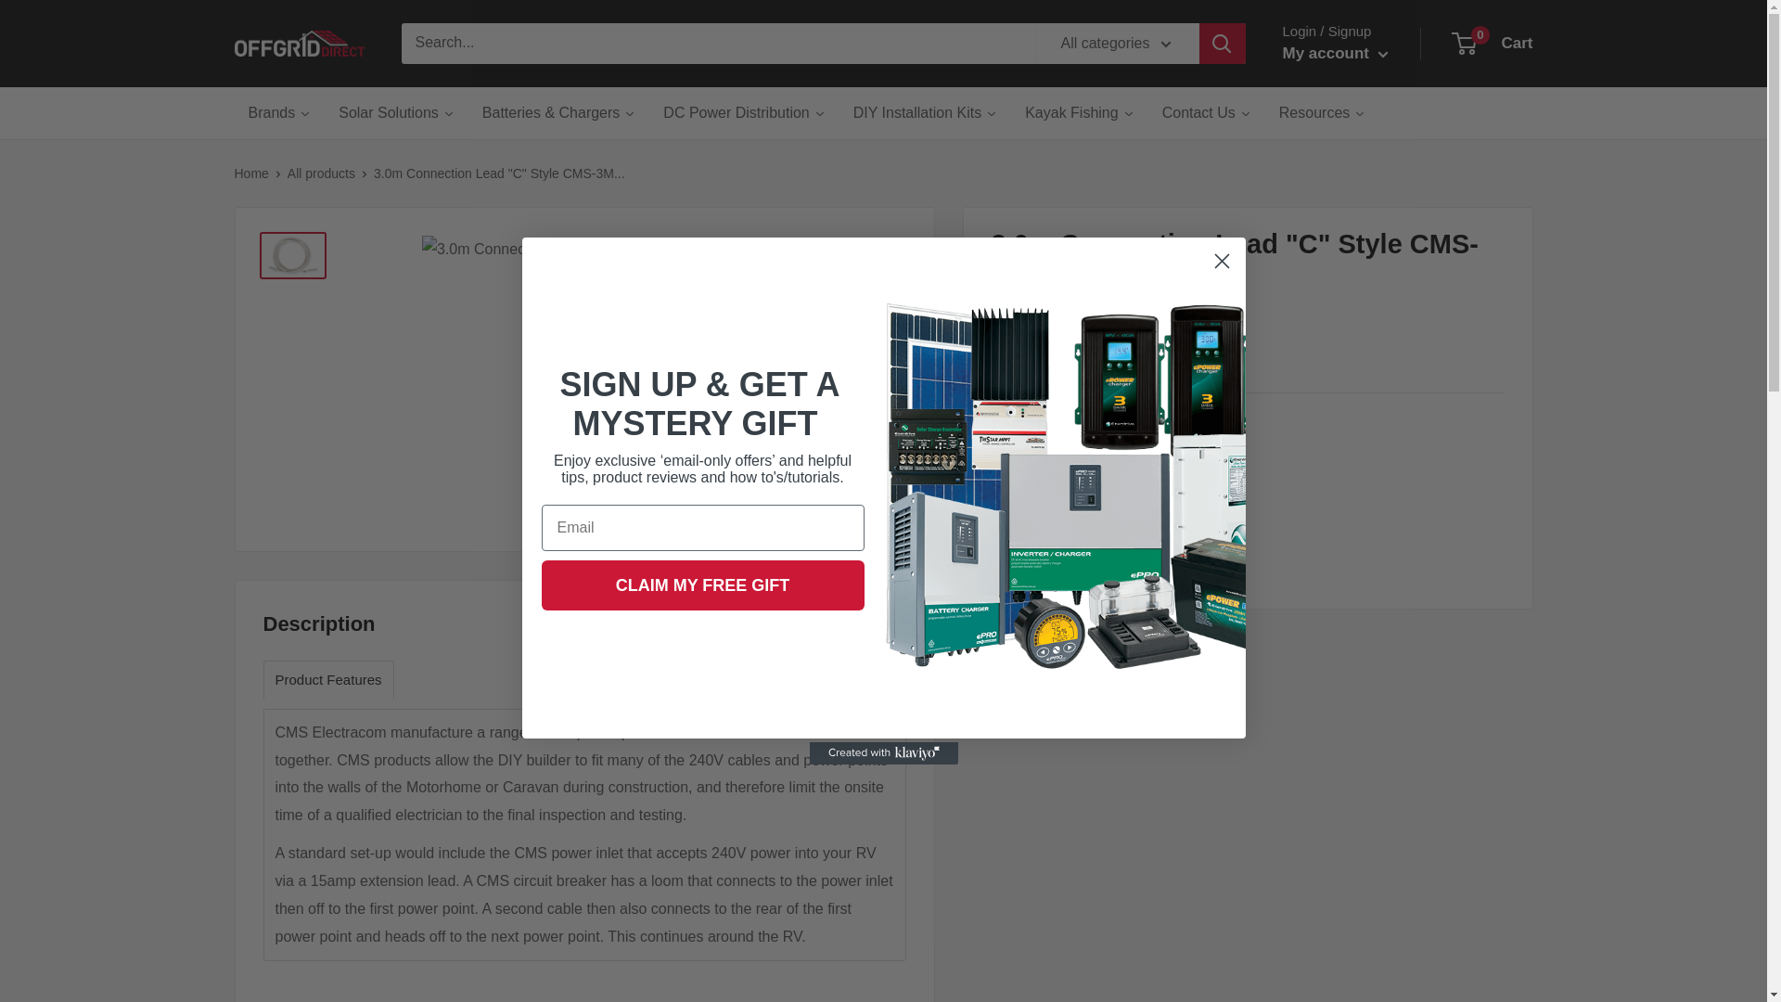  I want to click on Resources, so click(1321, 113).